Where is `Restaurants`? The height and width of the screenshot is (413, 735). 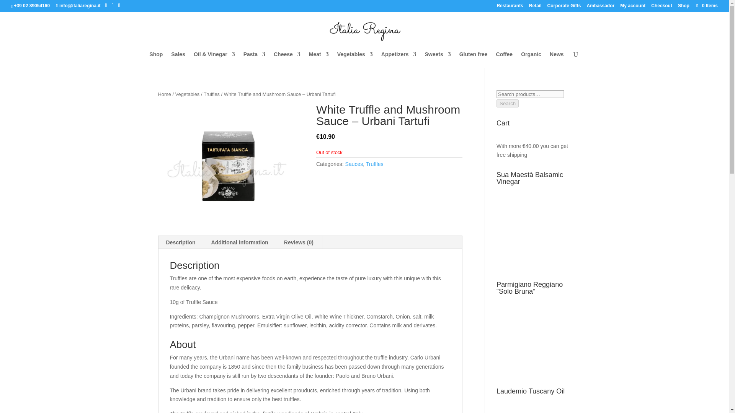
Restaurants is located at coordinates (510, 7).